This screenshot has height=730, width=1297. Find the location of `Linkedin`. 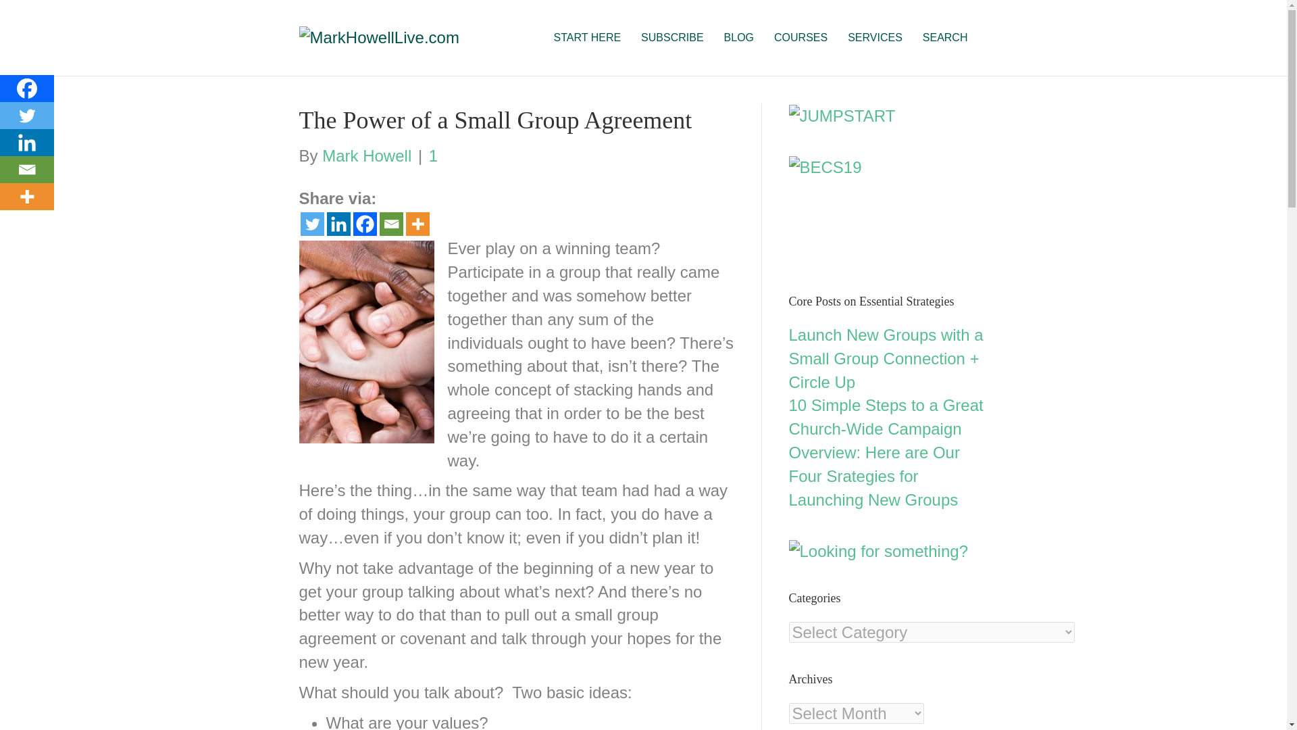

Linkedin is located at coordinates (338, 224).